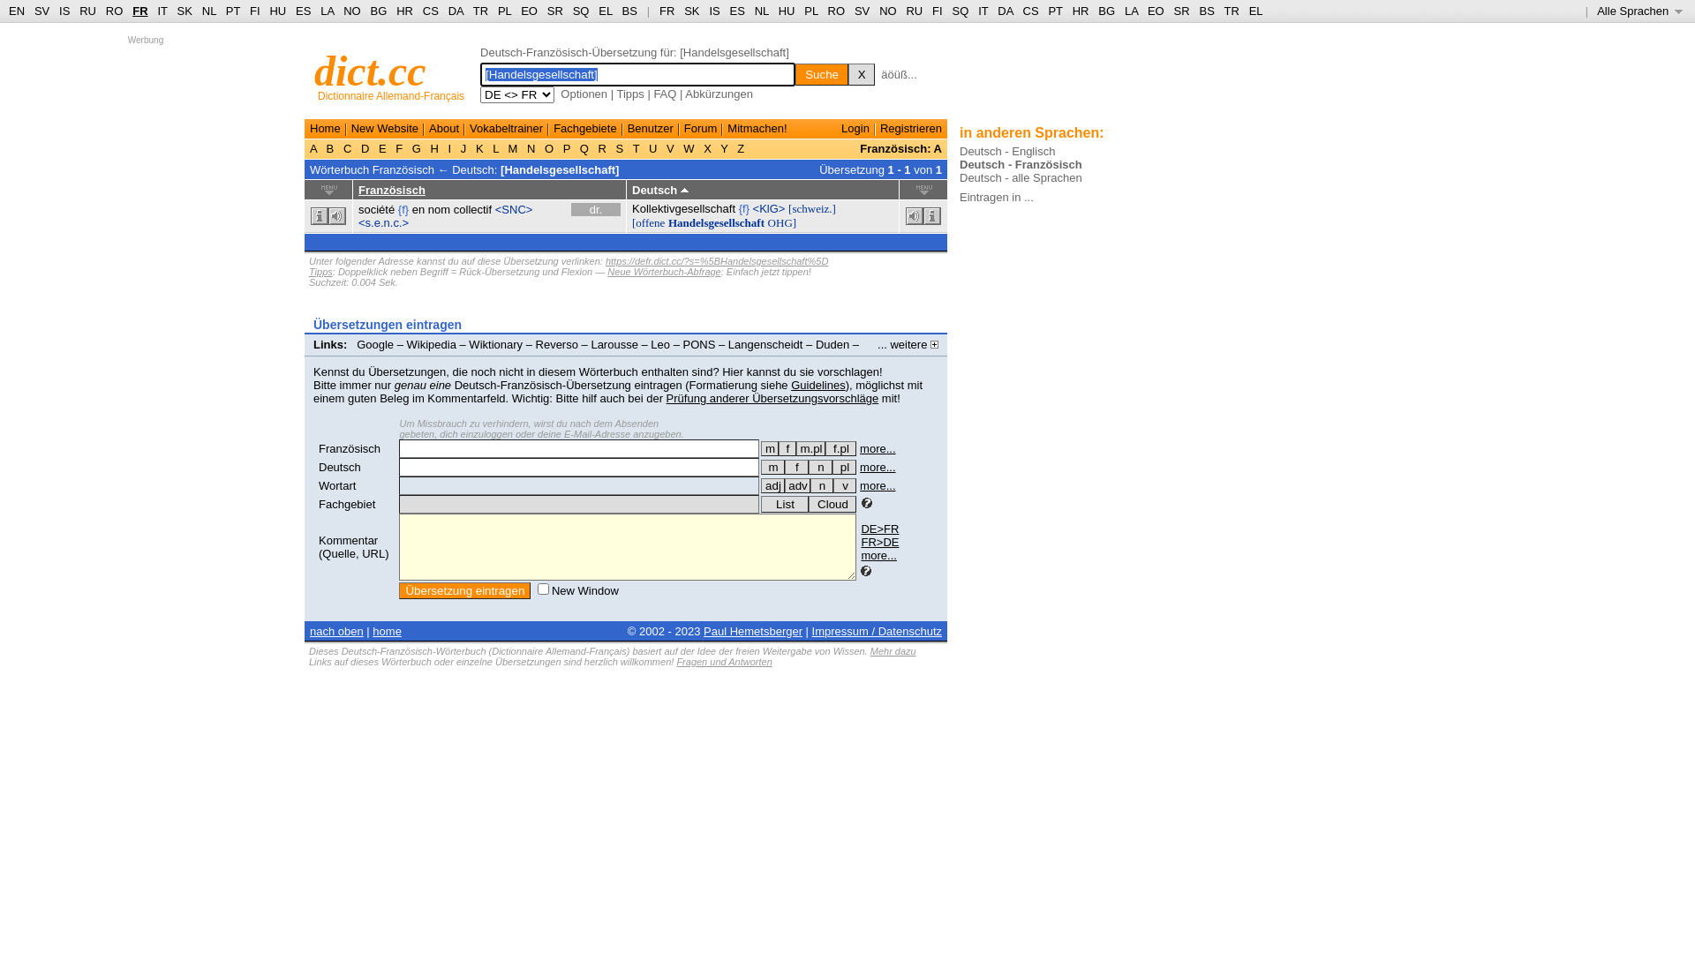 The width and height of the screenshot is (1695, 953). I want to click on HU, so click(277, 11).